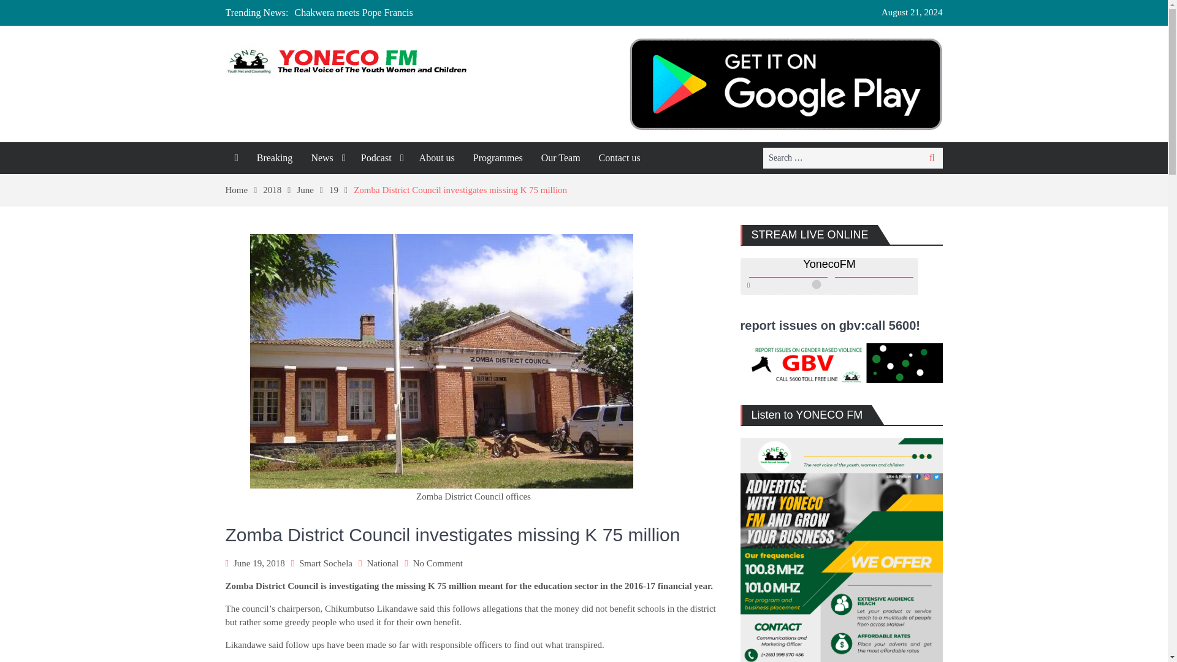 This screenshot has height=662, width=1177. What do you see at coordinates (353, 12) in the screenshot?
I see `Chakwera meets Pope Francis` at bounding box center [353, 12].